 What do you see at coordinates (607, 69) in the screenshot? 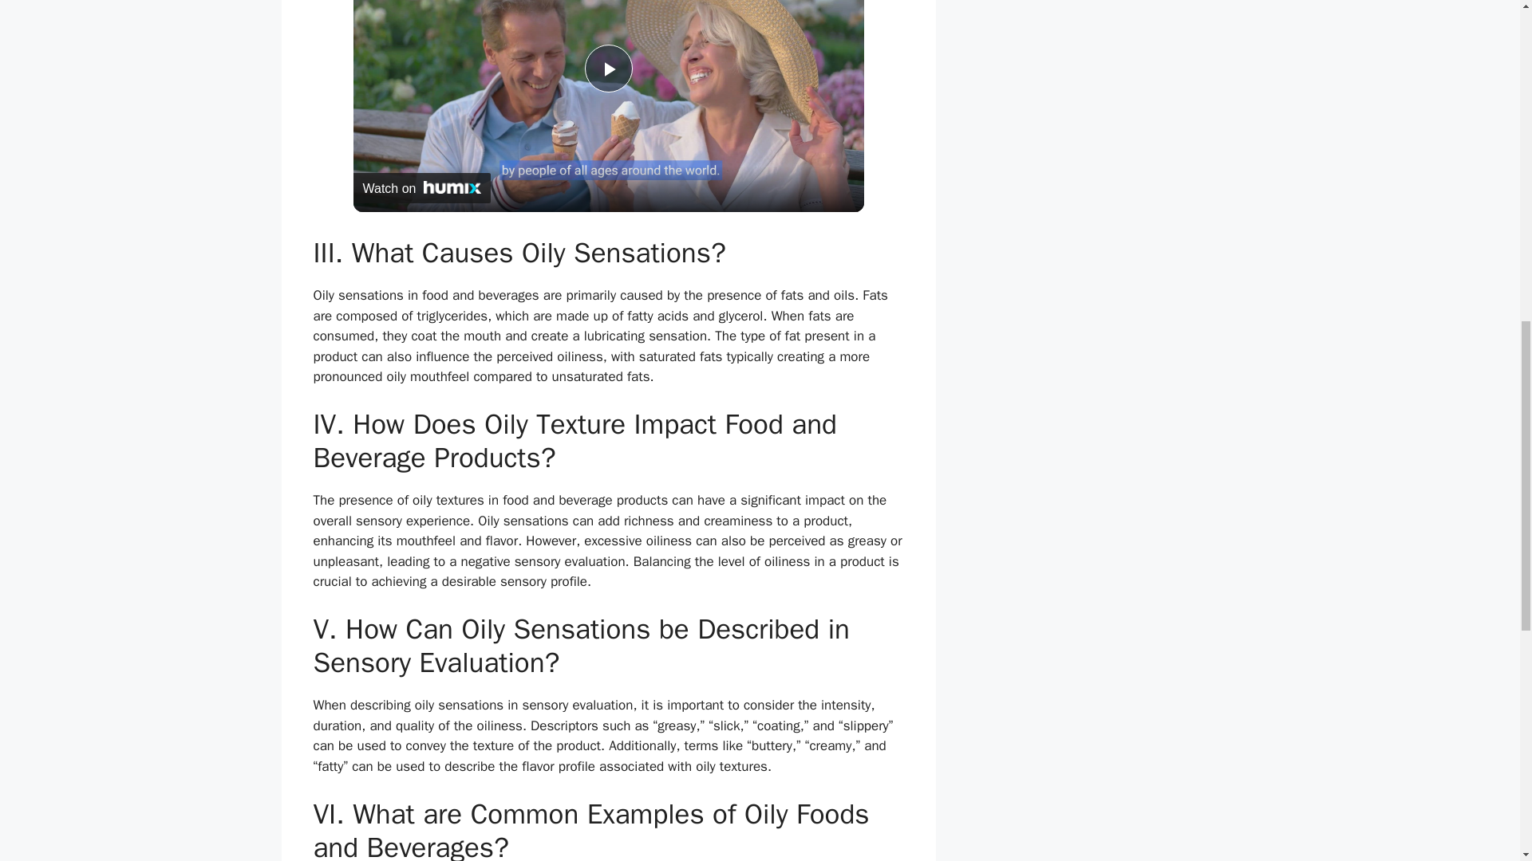
I see `Play Video` at bounding box center [607, 69].